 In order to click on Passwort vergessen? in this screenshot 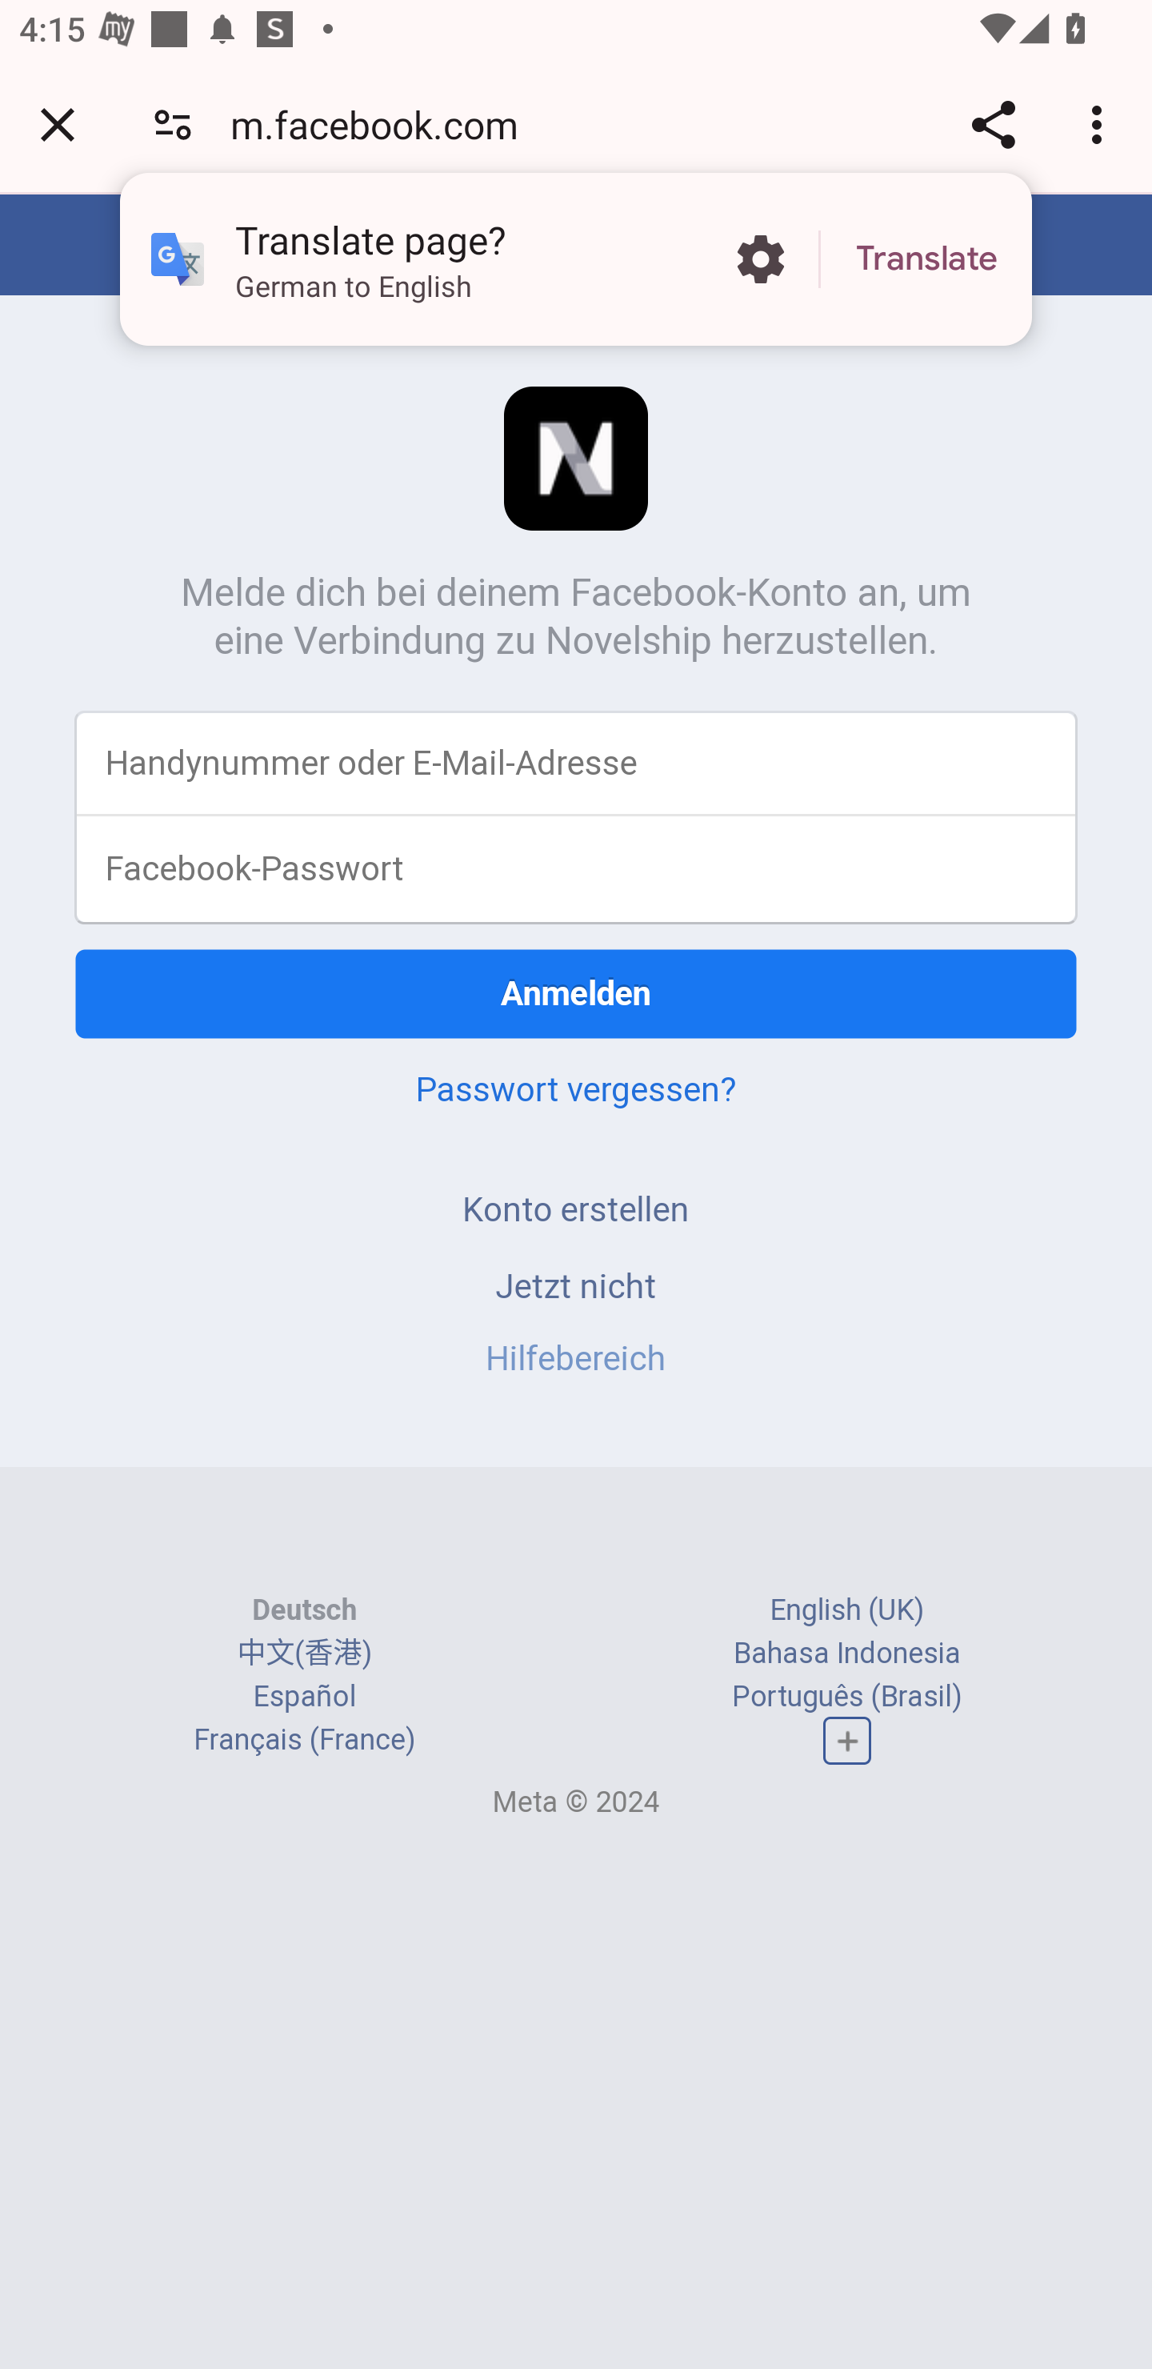, I will do `click(576, 1088)`.